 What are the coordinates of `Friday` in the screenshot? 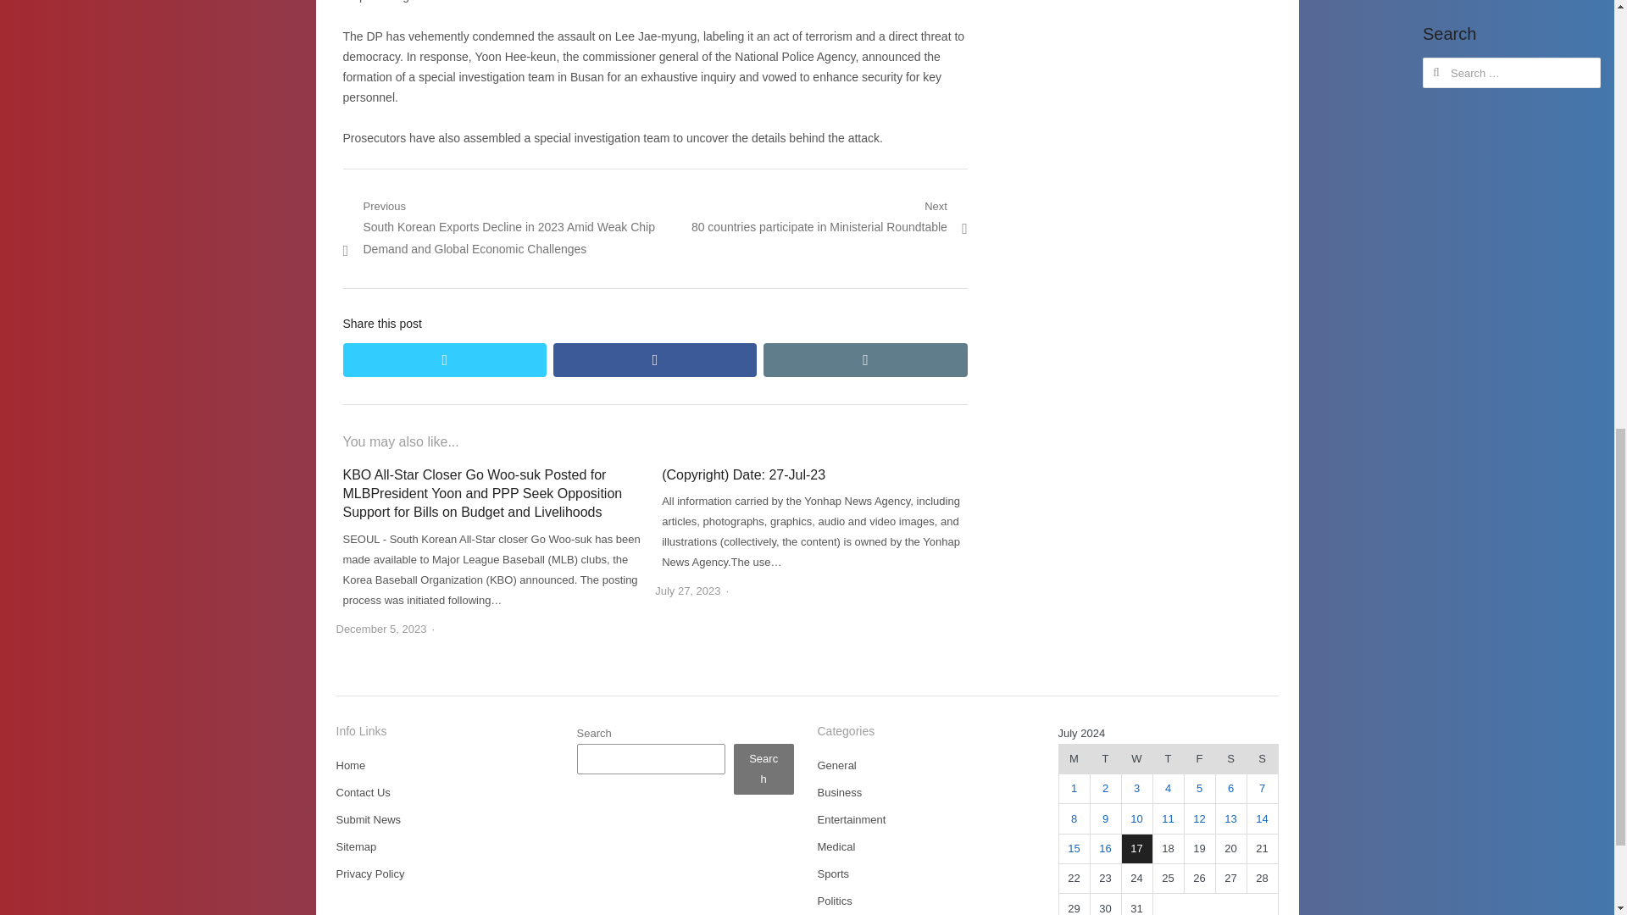 It's located at (1200, 758).